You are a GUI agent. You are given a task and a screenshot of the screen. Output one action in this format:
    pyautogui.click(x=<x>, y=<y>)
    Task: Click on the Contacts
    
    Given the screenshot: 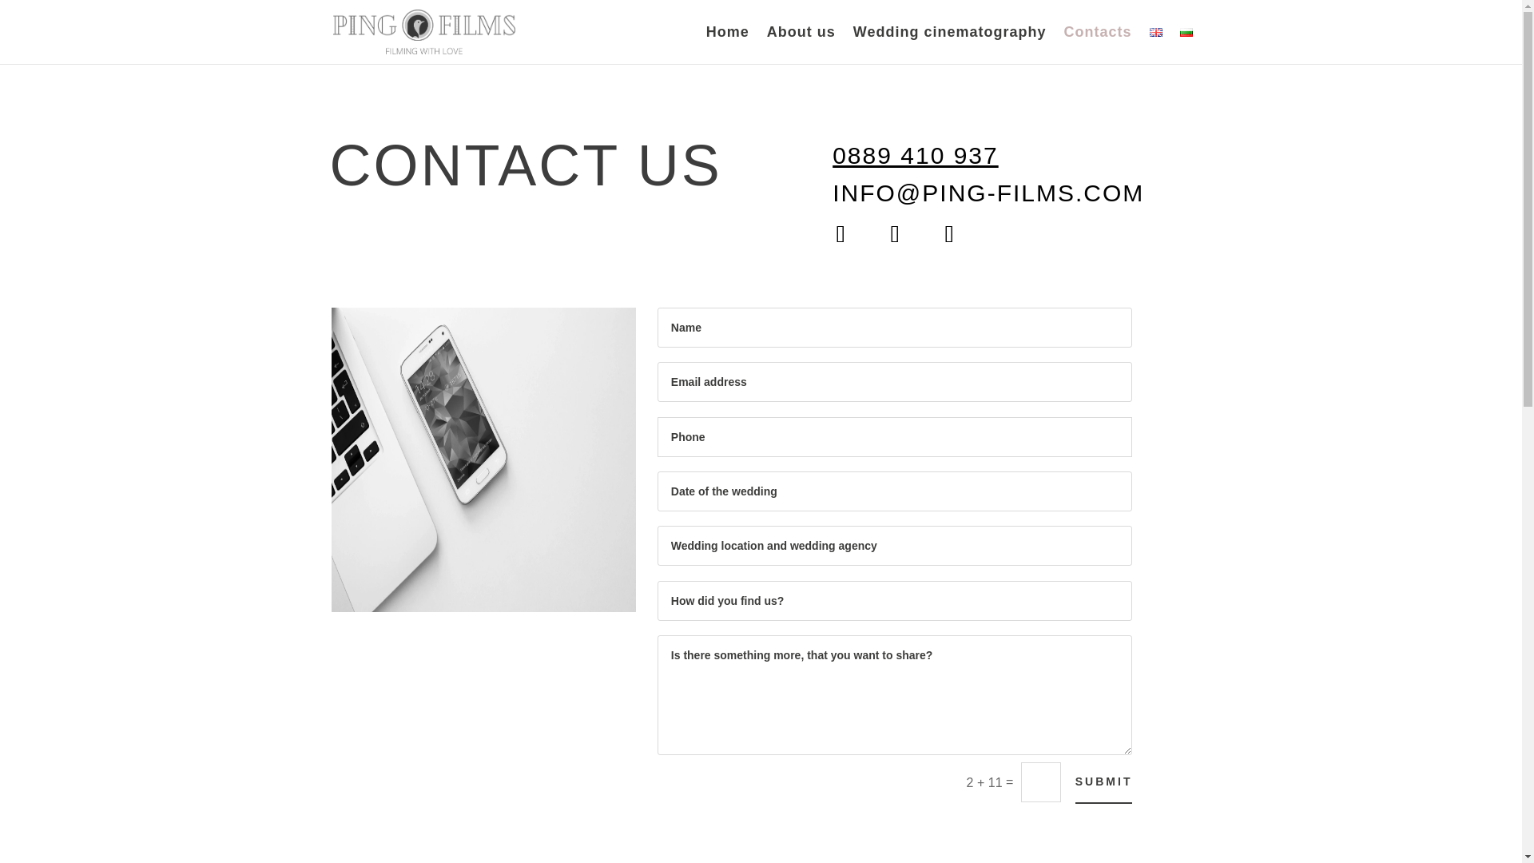 What is the action you would take?
    pyautogui.click(x=1097, y=45)
    